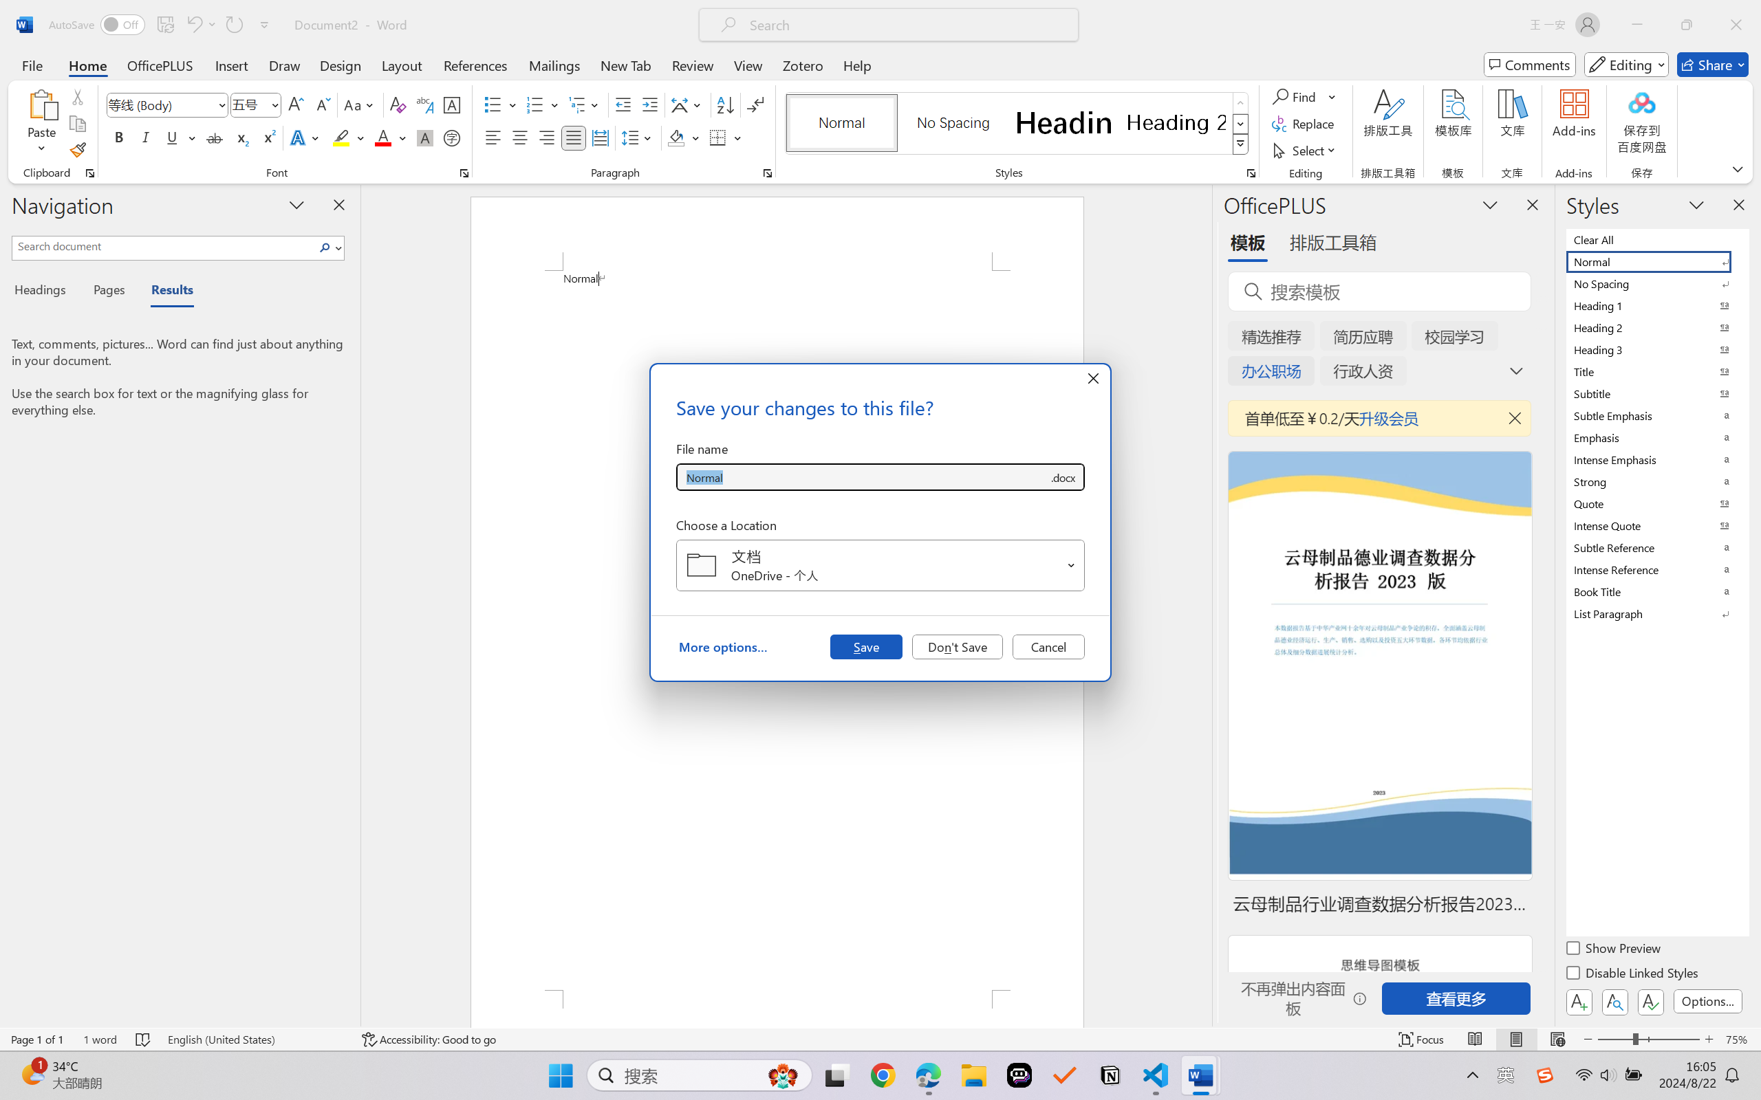  I want to click on Row Down, so click(1241, 124).